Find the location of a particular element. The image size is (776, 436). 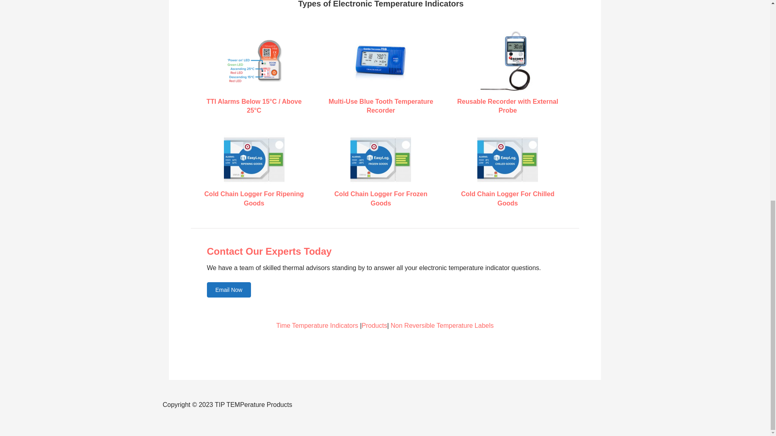

Cold Chain Logger for Chilled Goods is located at coordinates (507, 159).